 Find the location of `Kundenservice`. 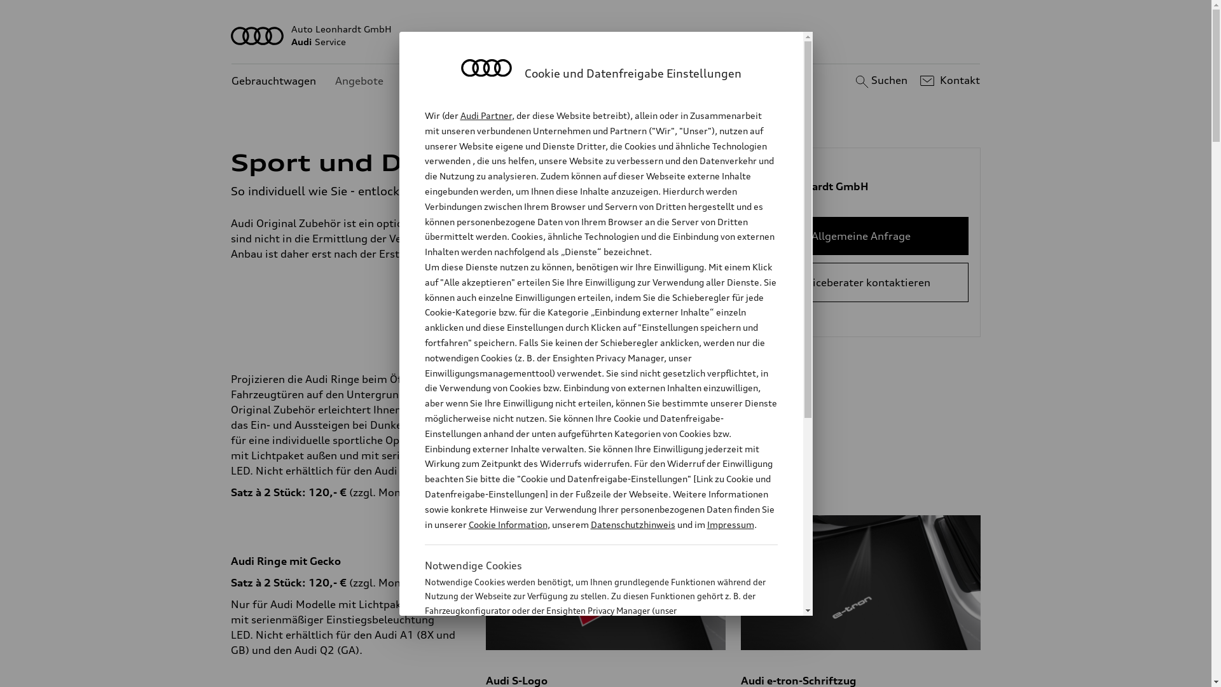

Kundenservice is located at coordinates (439, 81).